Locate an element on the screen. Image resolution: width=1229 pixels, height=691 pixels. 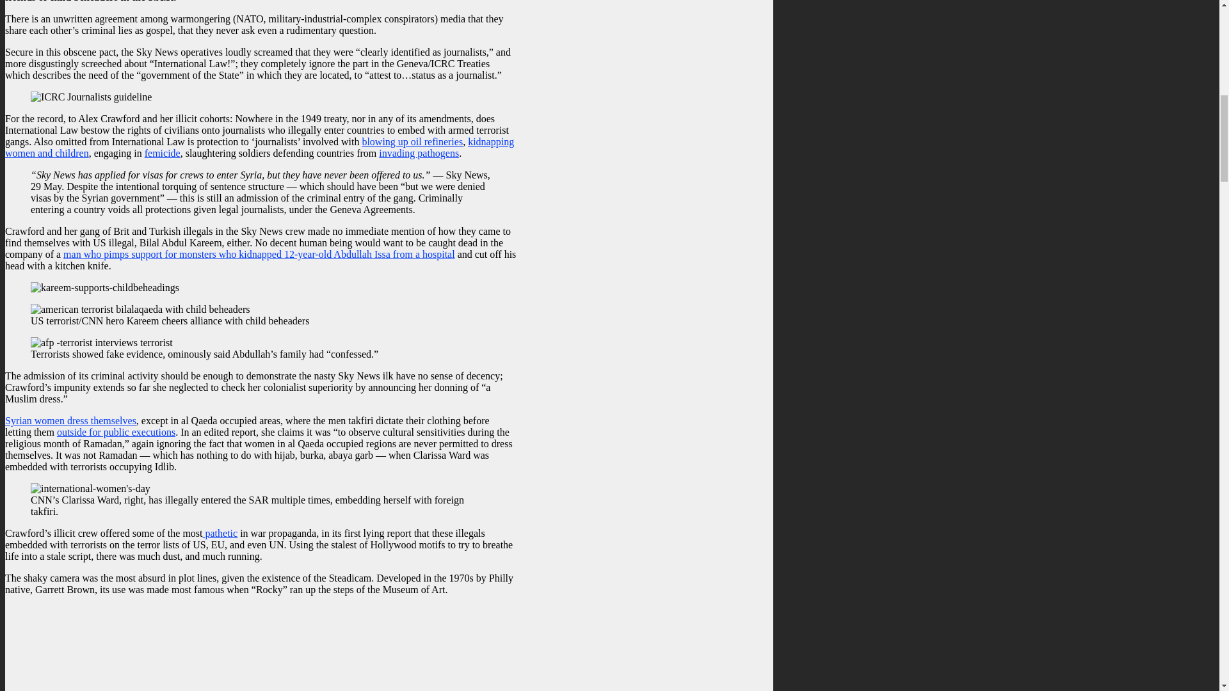
blowing up oil refineries is located at coordinates (412, 141).